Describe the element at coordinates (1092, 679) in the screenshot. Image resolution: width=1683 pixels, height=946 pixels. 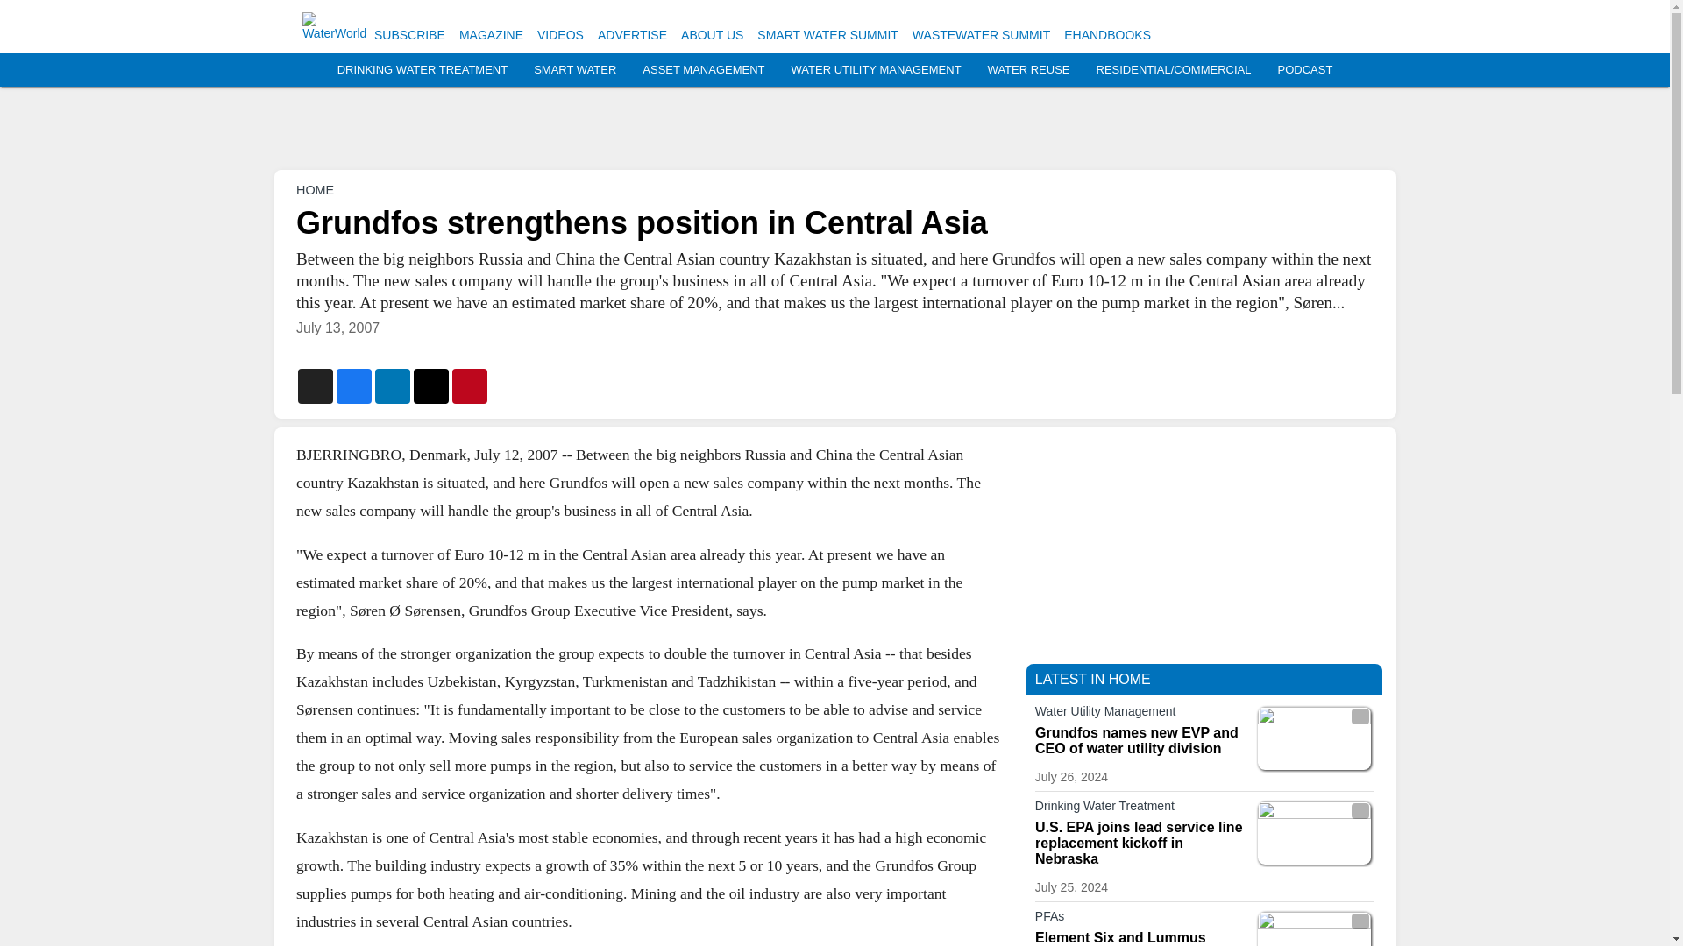
I see `LATEST IN HOME` at that location.